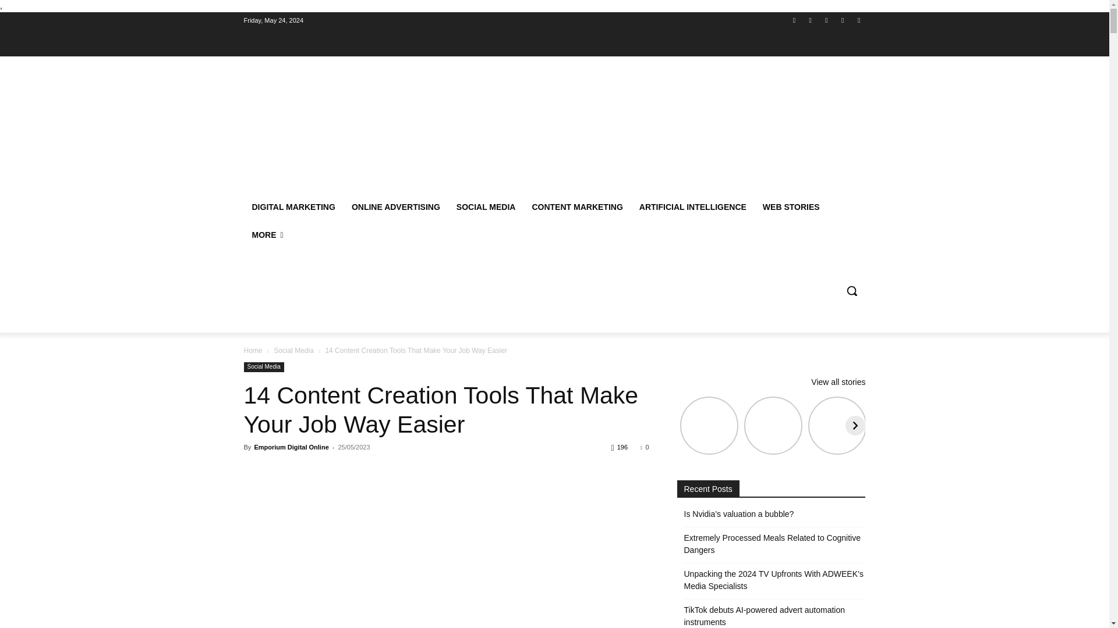 The image size is (1118, 628). I want to click on WEB STORIES, so click(791, 207).